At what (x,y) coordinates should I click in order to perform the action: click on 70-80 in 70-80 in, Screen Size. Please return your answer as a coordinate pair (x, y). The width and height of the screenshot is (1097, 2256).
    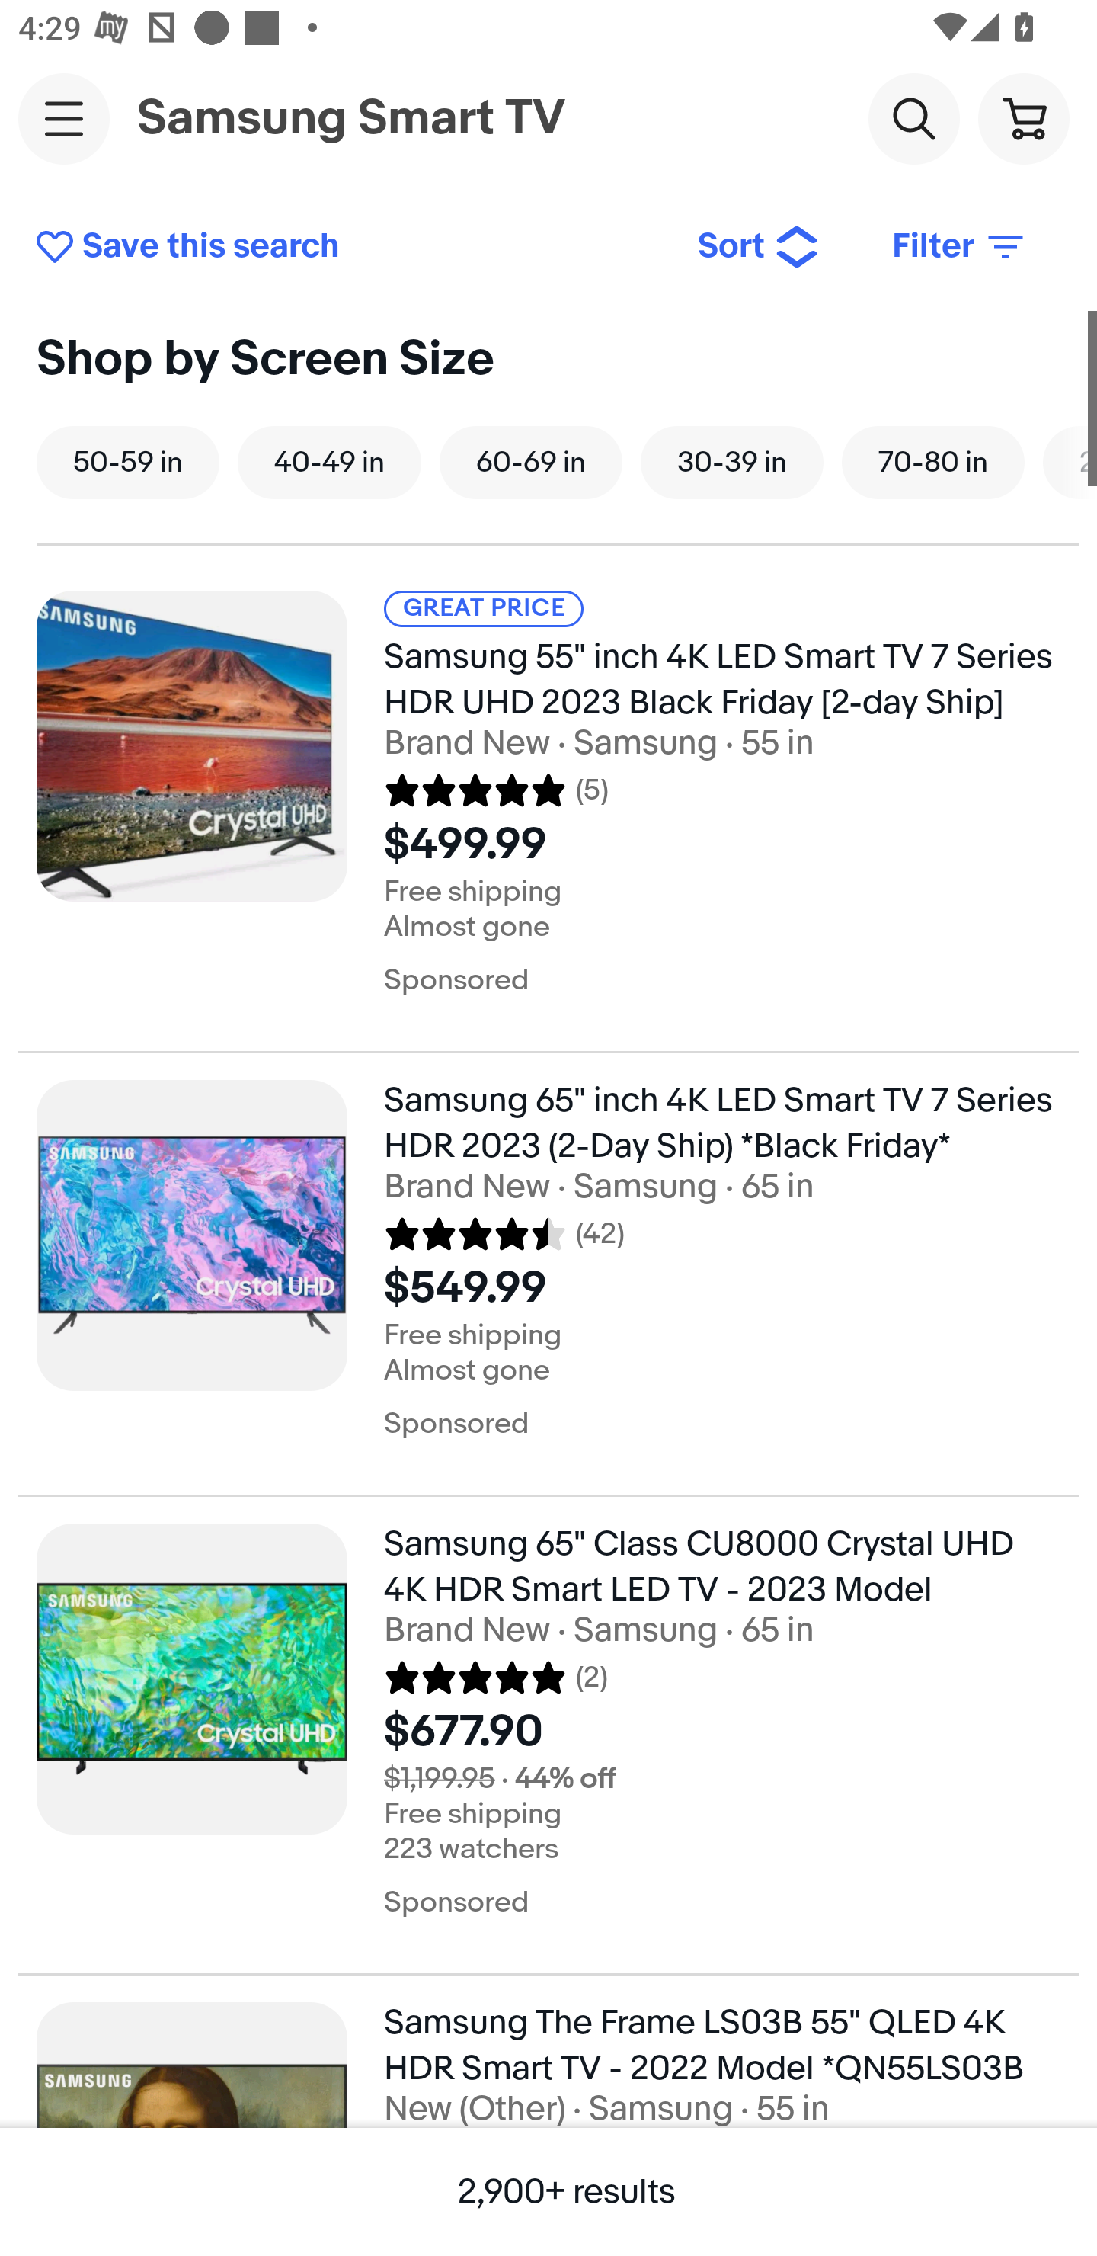
    Looking at the image, I should click on (932, 462).